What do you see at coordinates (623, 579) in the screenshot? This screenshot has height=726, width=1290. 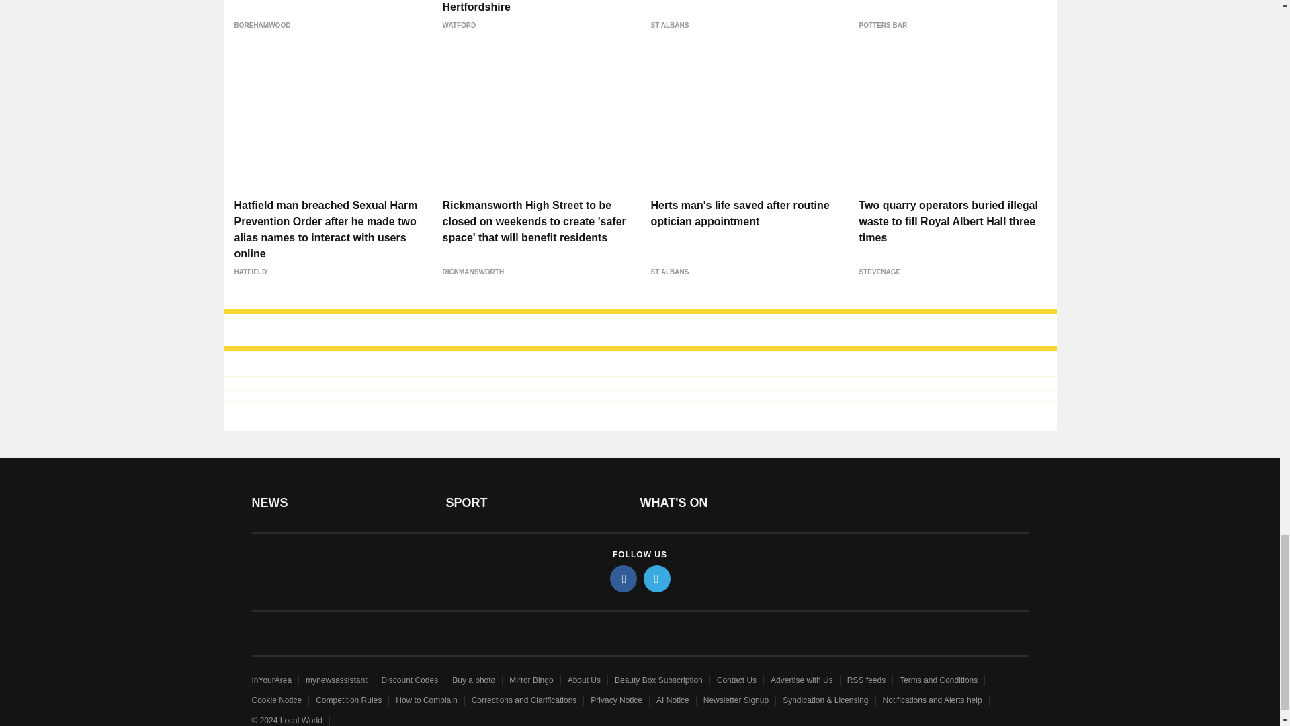 I see `facebook` at bounding box center [623, 579].